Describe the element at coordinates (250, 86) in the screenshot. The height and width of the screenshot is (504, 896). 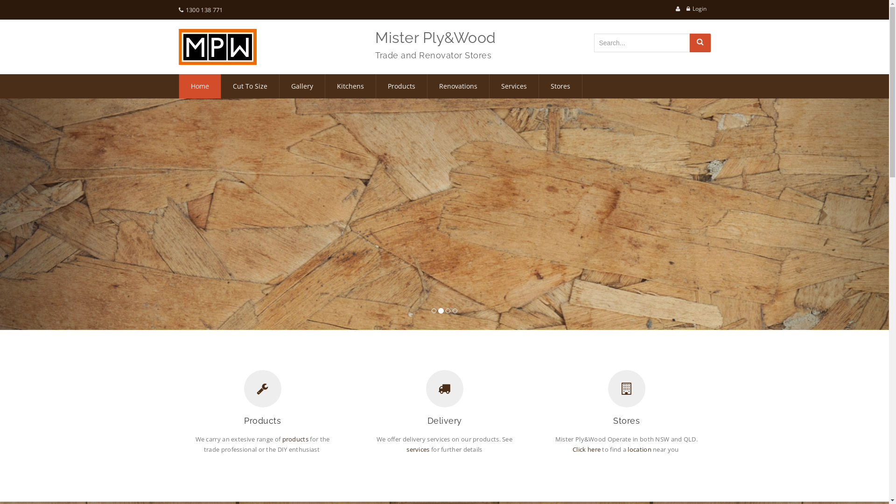
I see `Cut To Size` at that location.